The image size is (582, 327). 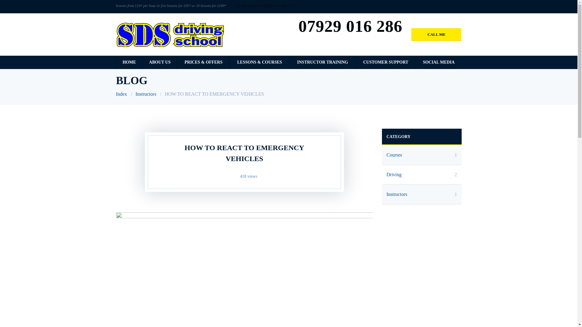 I want to click on Instructors, so click(x=159, y=62).